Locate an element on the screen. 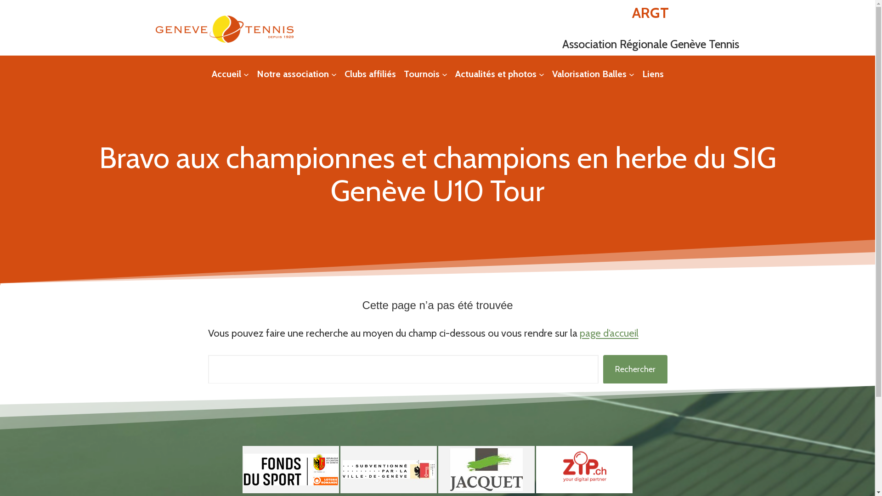 This screenshot has width=882, height=496. Rechercher is located at coordinates (635, 369).